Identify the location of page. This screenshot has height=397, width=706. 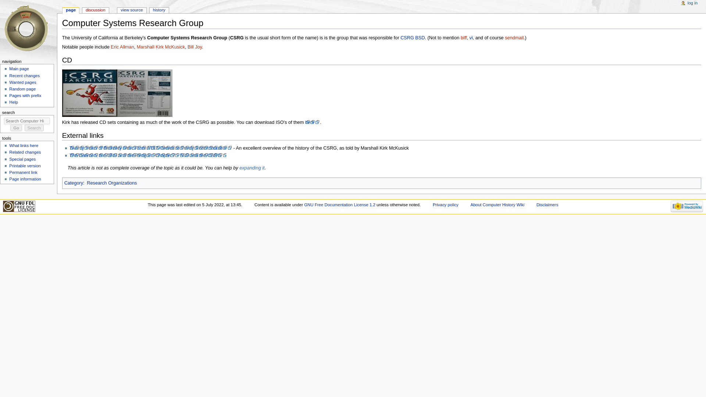
(71, 10).